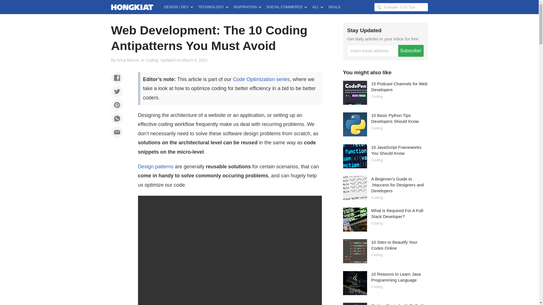 The width and height of the screenshot is (543, 305). Describe the element at coordinates (156, 167) in the screenshot. I see `Design patterns` at that location.